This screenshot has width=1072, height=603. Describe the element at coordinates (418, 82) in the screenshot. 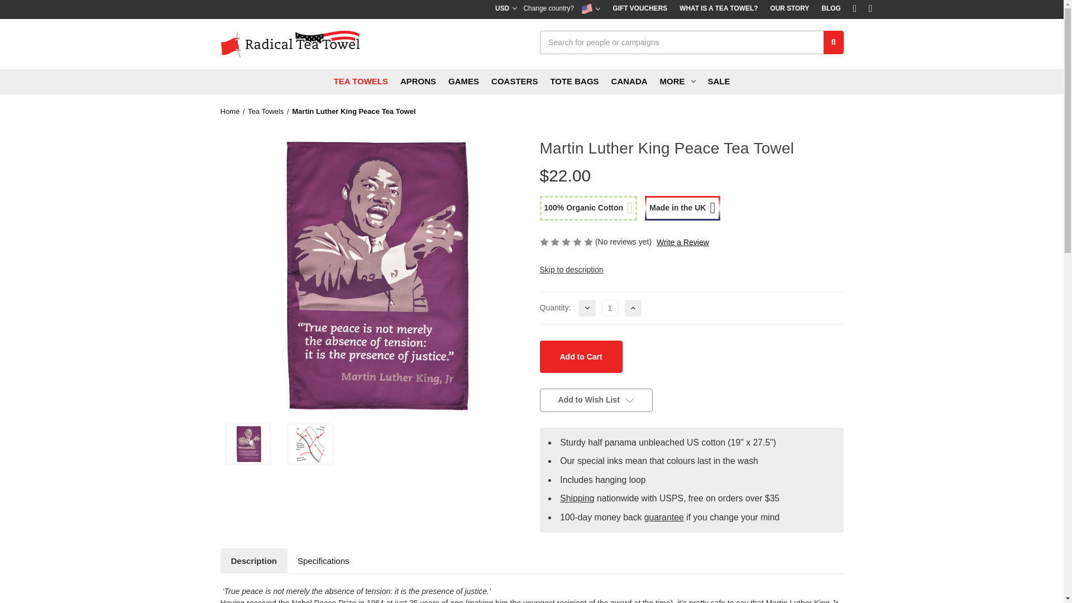

I see `APRONS` at that location.